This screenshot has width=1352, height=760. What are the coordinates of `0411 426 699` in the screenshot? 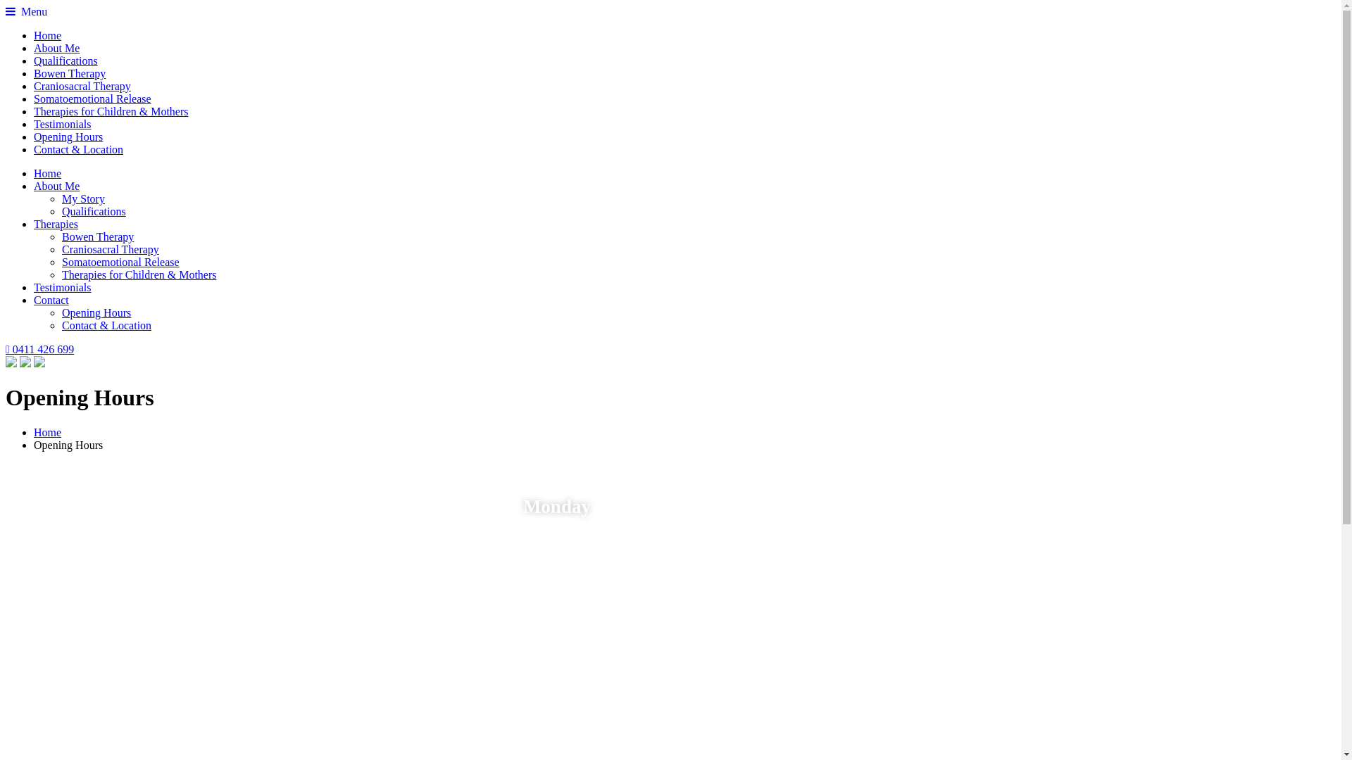 It's located at (39, 349).